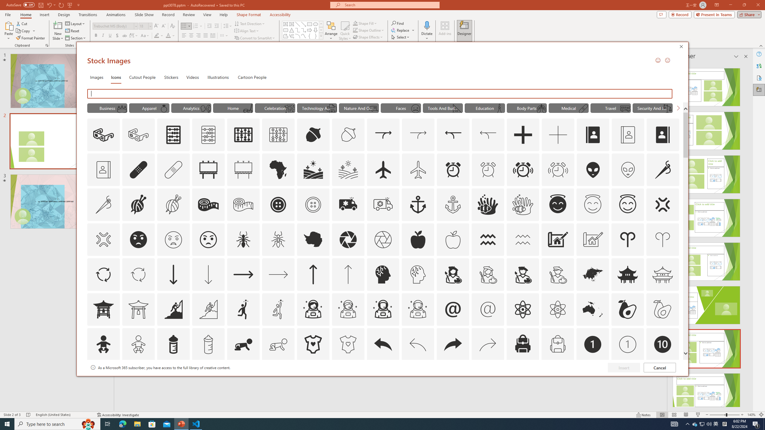 This screenshot has height=430, width=765. I want to click on AutomationID: Icons_BabyOnesie, so click(313, 344).